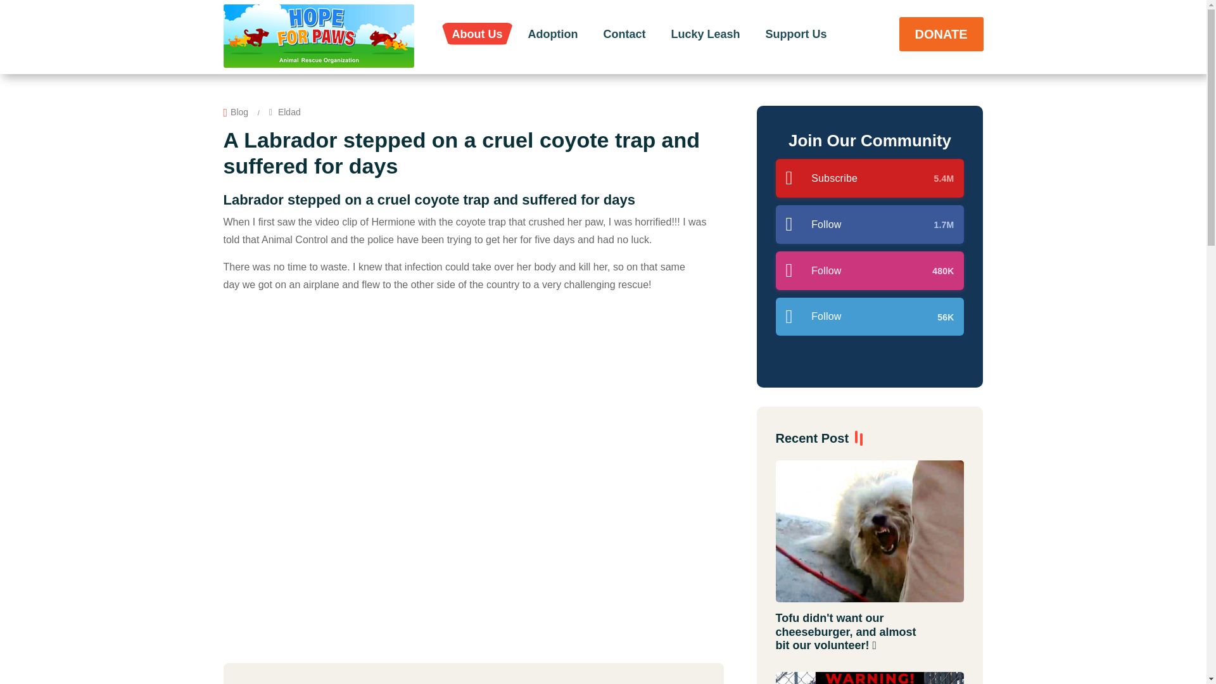 The image size is (1216, 684). Describe the element at coordinates (554, 33) in the screenshot. I see `Adoption` at that location.